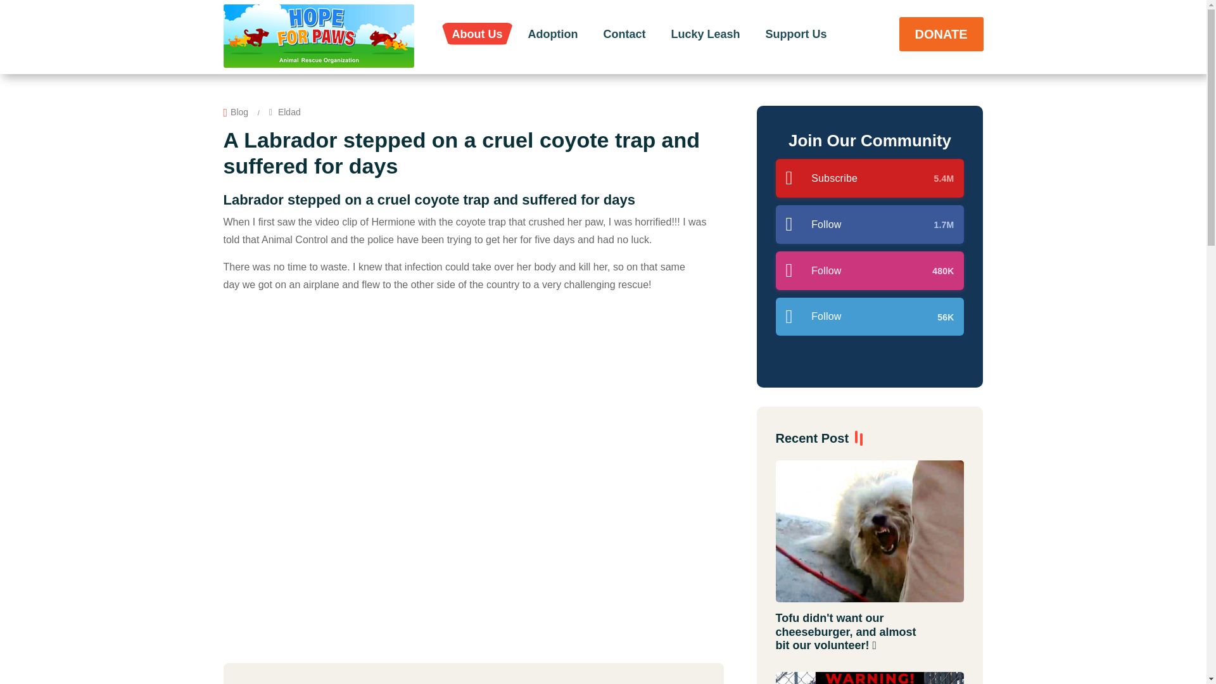 The image size is (1216, 684). Describe the element at coordinates (554, 33) in the screenshot. I see `Adoption` at that location.